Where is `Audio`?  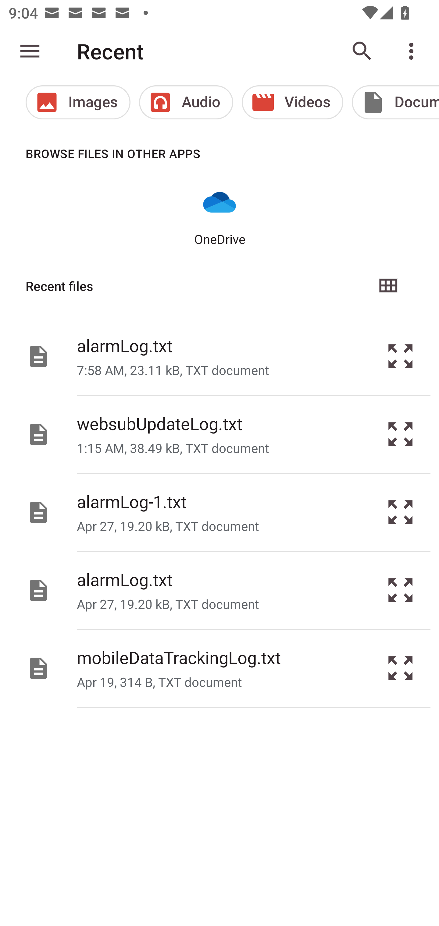 Audio is located at coordinates (186, 102).